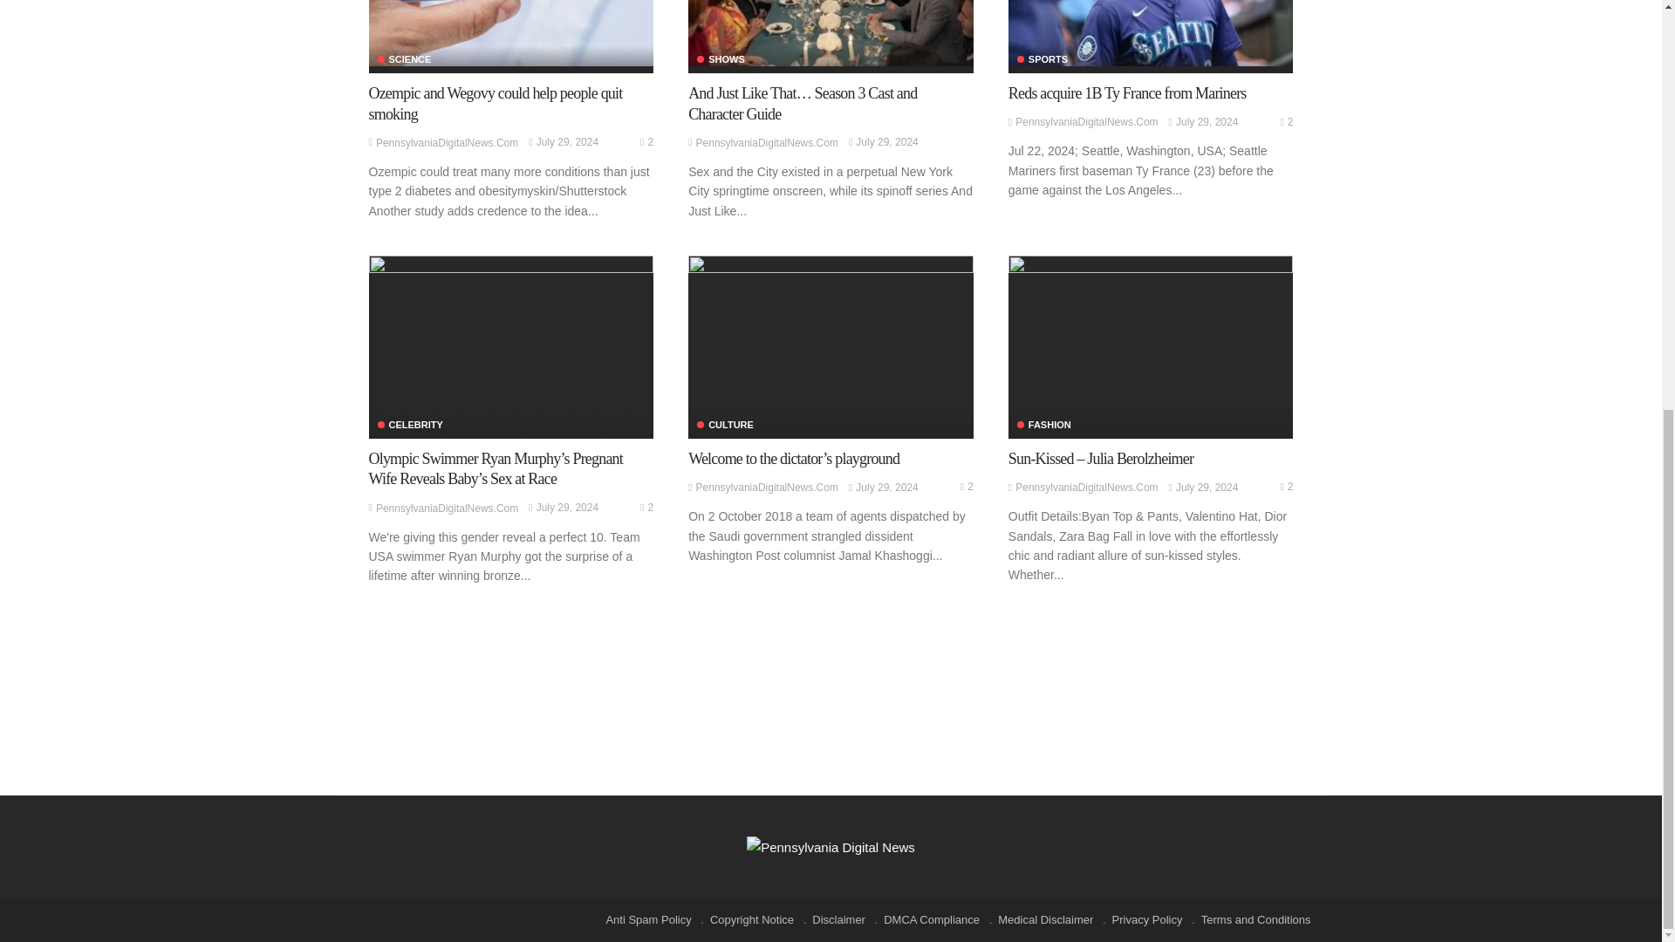 The height and width of the screenshot is (942, 1675). I want to click on SHOWS, so click(721, 59).